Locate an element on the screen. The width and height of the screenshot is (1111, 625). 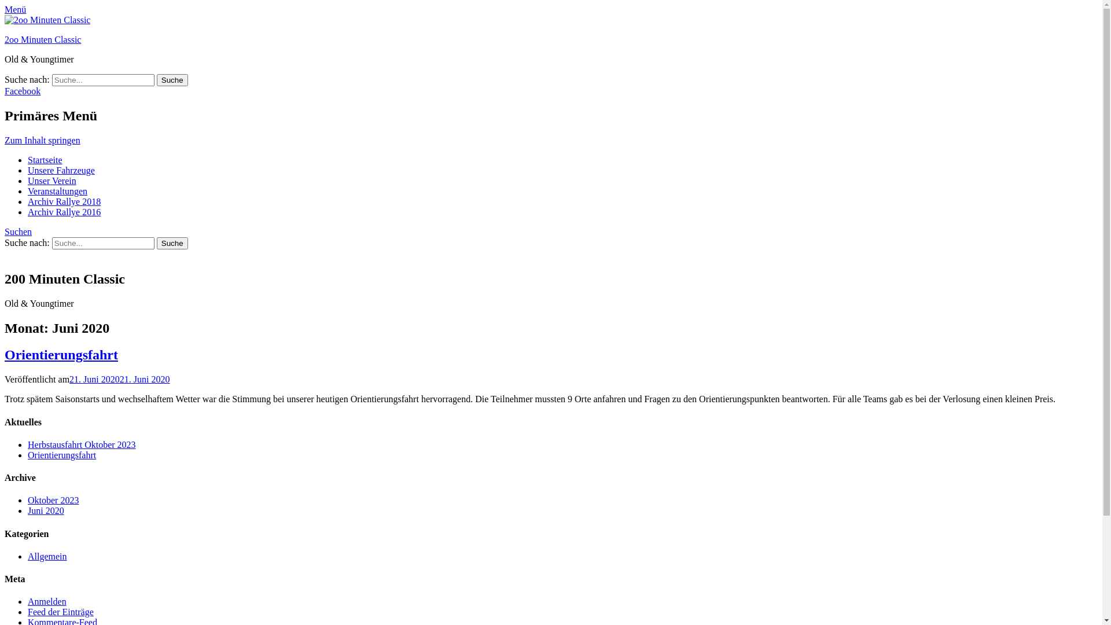
Oktober 2023 is located at coordinates (53, 500).